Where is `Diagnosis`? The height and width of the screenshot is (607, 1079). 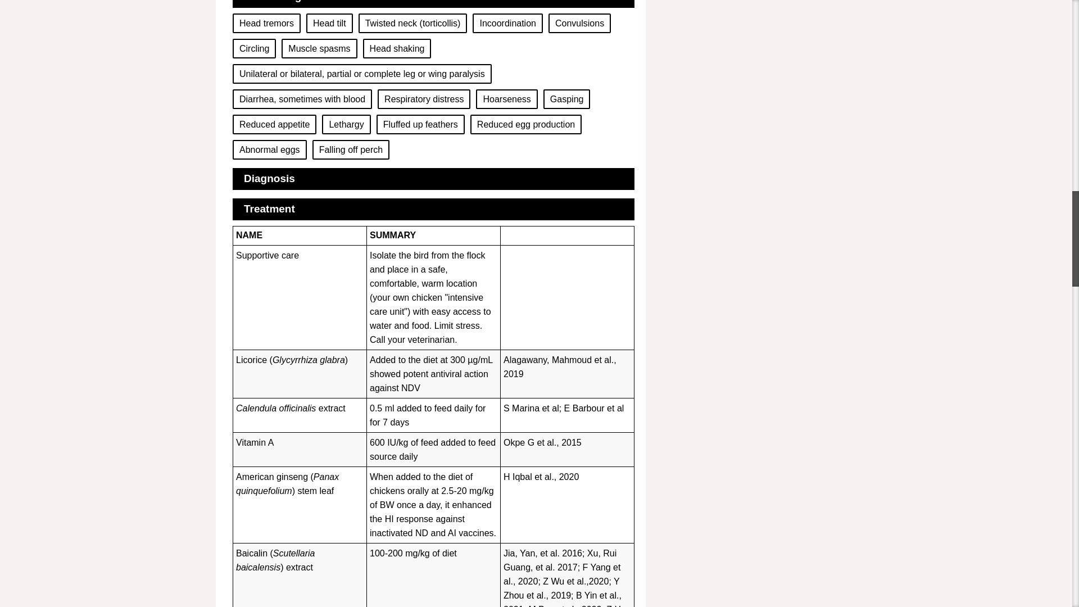 Diagnosis is located at coordinates (269, 178).